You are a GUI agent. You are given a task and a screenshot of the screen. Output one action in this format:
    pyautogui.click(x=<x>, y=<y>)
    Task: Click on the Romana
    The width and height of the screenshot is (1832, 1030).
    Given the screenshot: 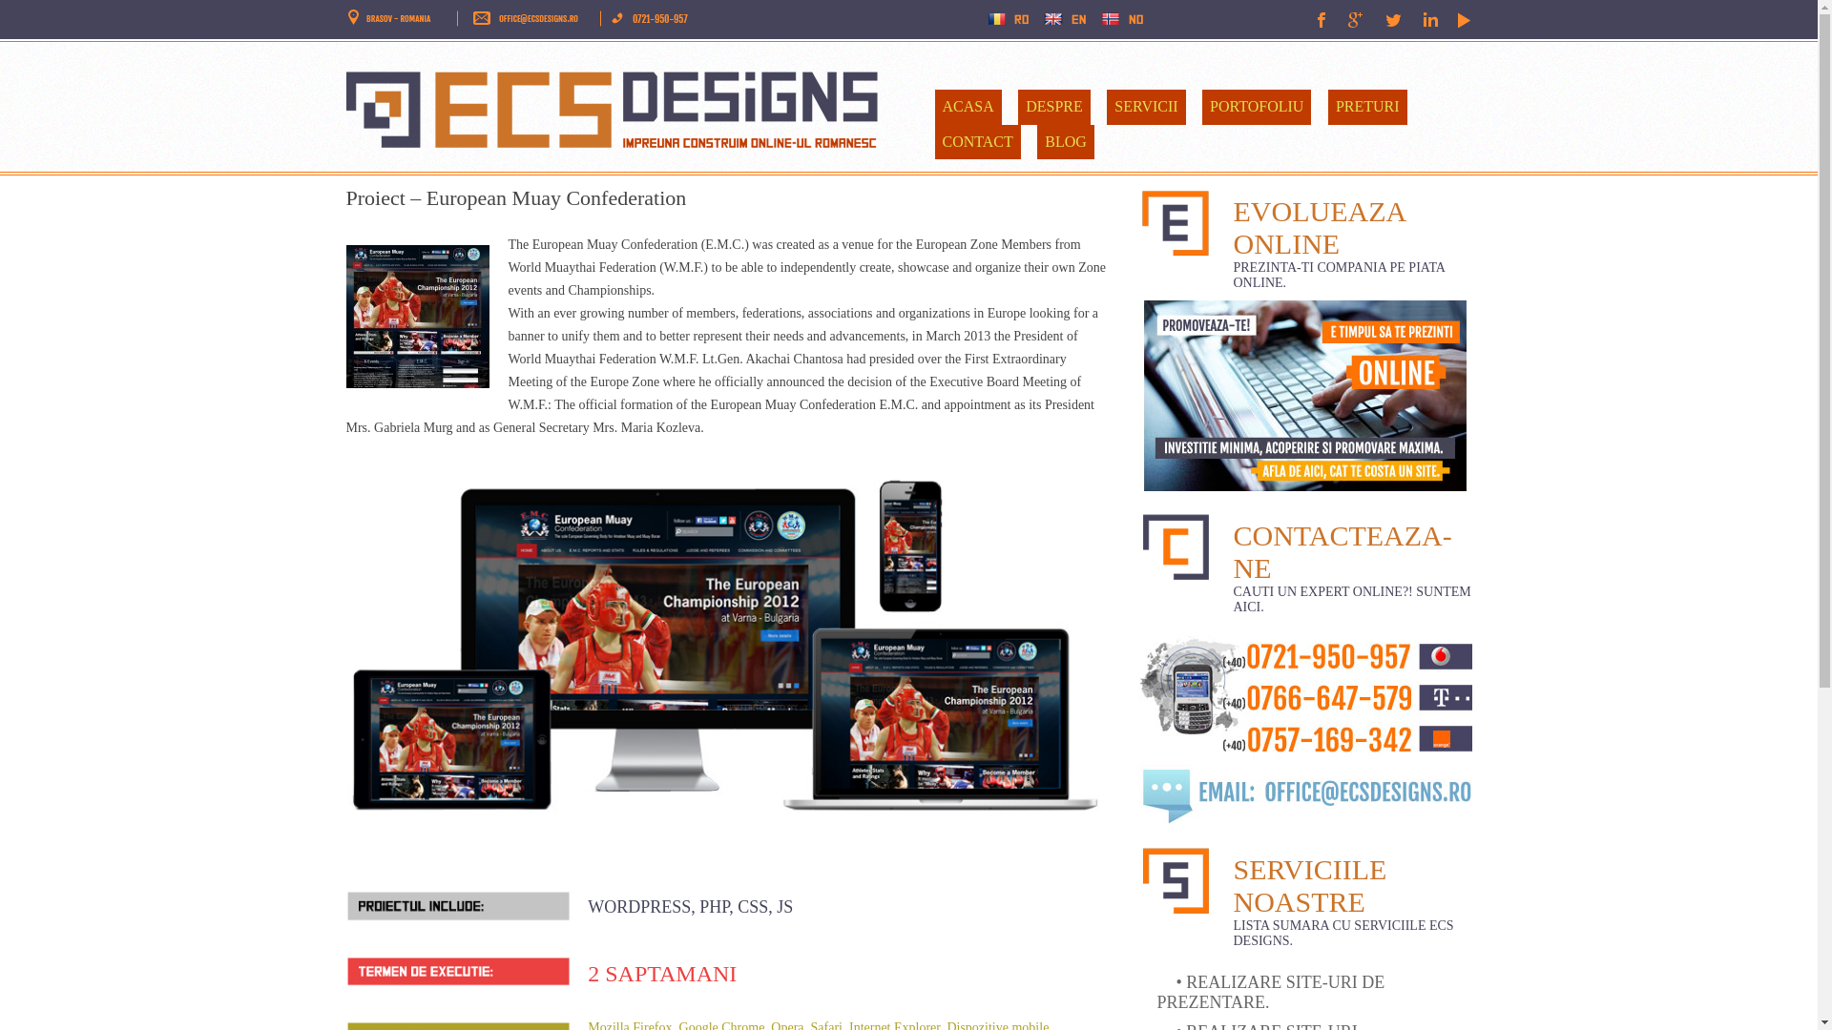 What is the action you would take?
    pyautogui.click(x=1011, y=21)
    